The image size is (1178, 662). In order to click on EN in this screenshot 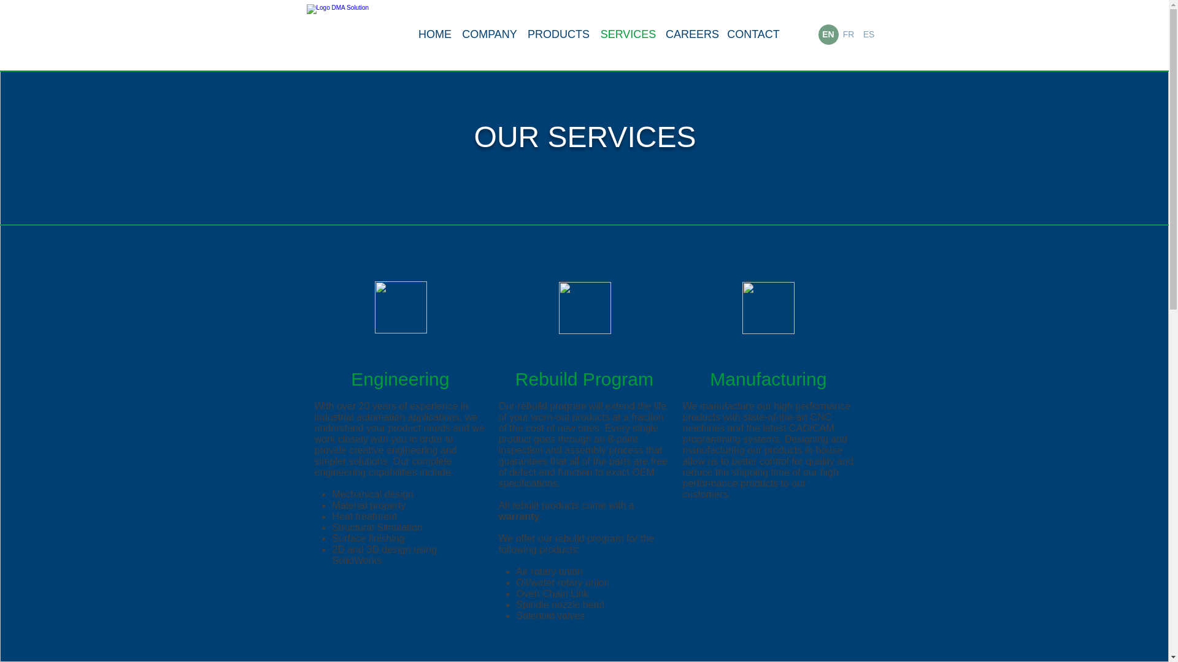, I will do `click(828, 34)`.